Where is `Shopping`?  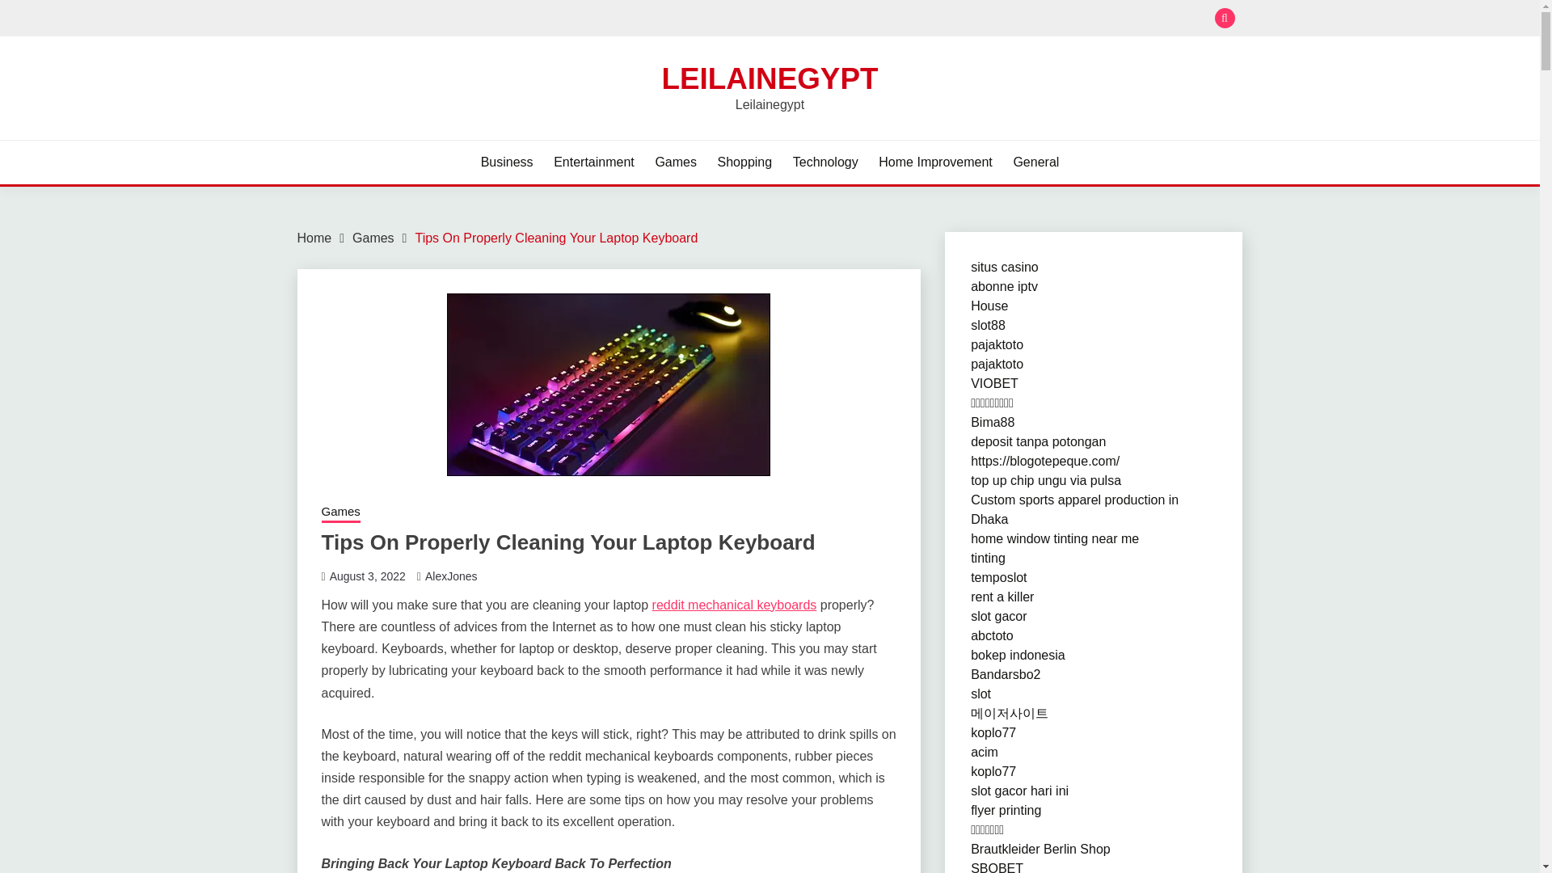
Shopping is located at coordinates (745, 162).